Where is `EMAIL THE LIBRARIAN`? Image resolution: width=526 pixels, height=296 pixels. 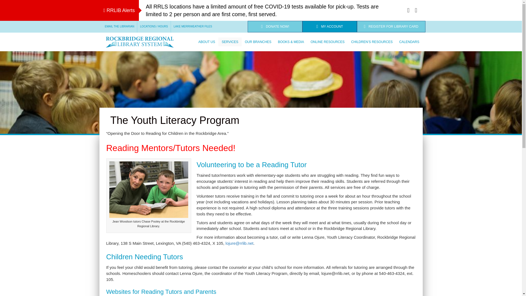 EMAIL THE LIBRARIAN is located at coordinates (119, 26).